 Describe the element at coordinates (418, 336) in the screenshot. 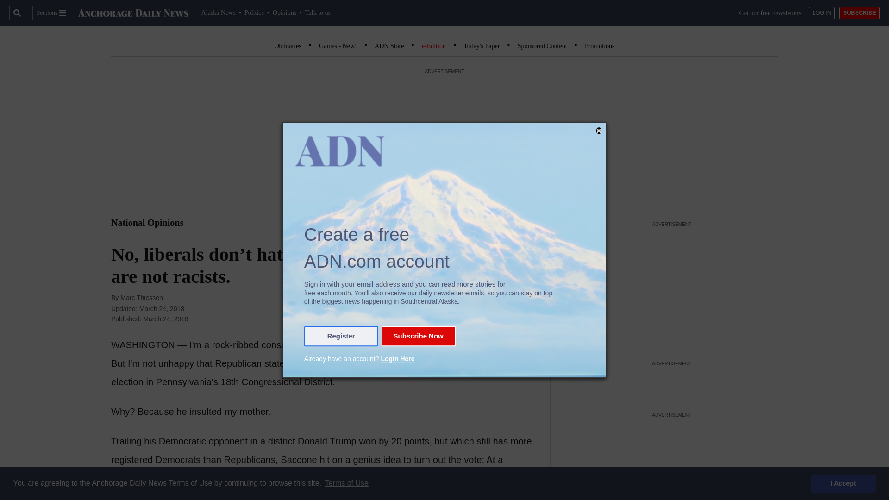

I see `Subscribe Now` at that location.